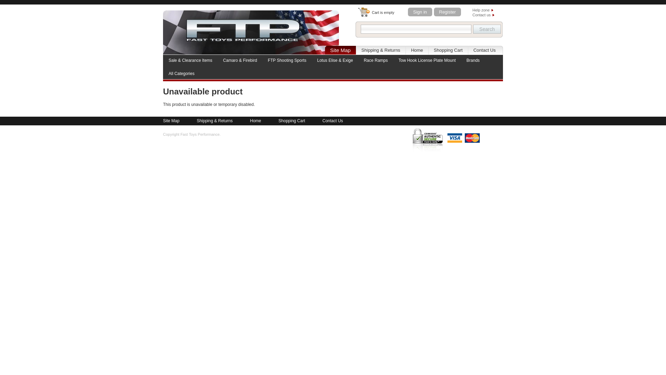 The width and height of the screenshot is (666, 375). I want to click on Search, so click(487, 29).